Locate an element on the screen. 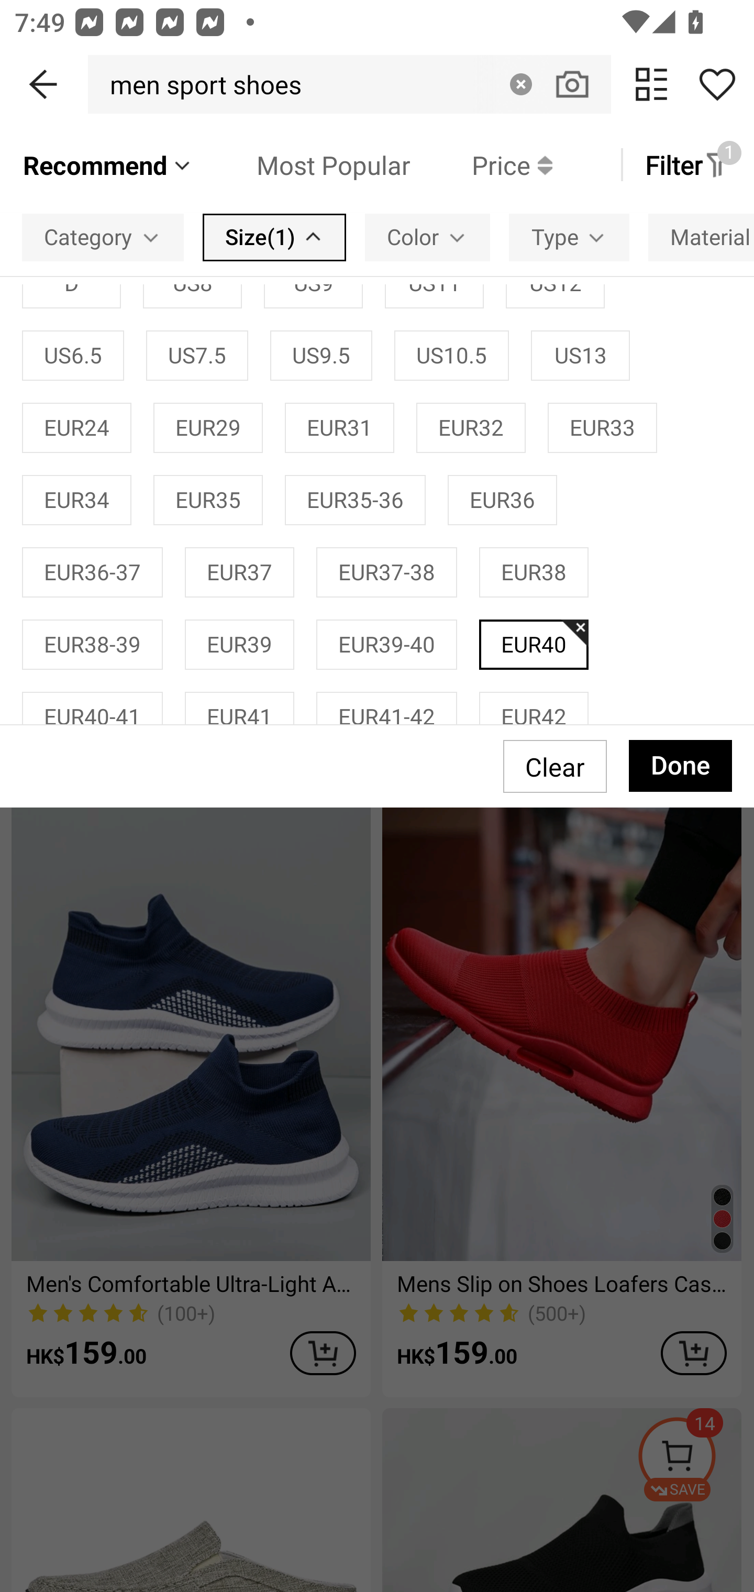 The width and height of the screenshot is (754, 1592). change view is located at coordinates (651, 84).